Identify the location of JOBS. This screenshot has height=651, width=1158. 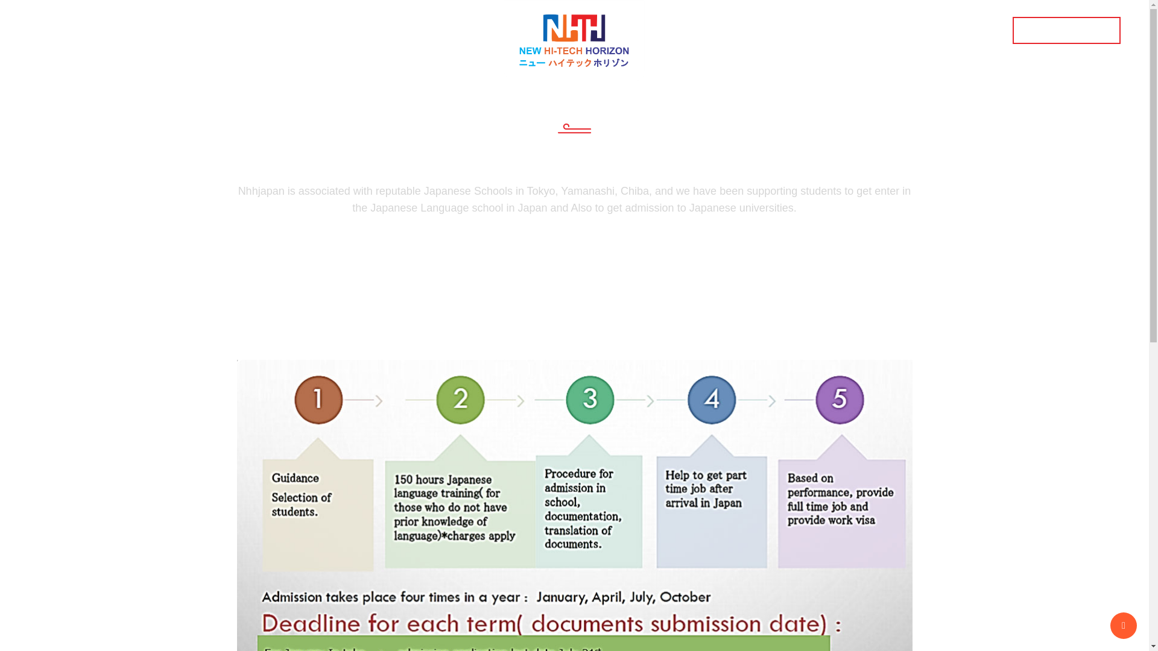
(691, 30).